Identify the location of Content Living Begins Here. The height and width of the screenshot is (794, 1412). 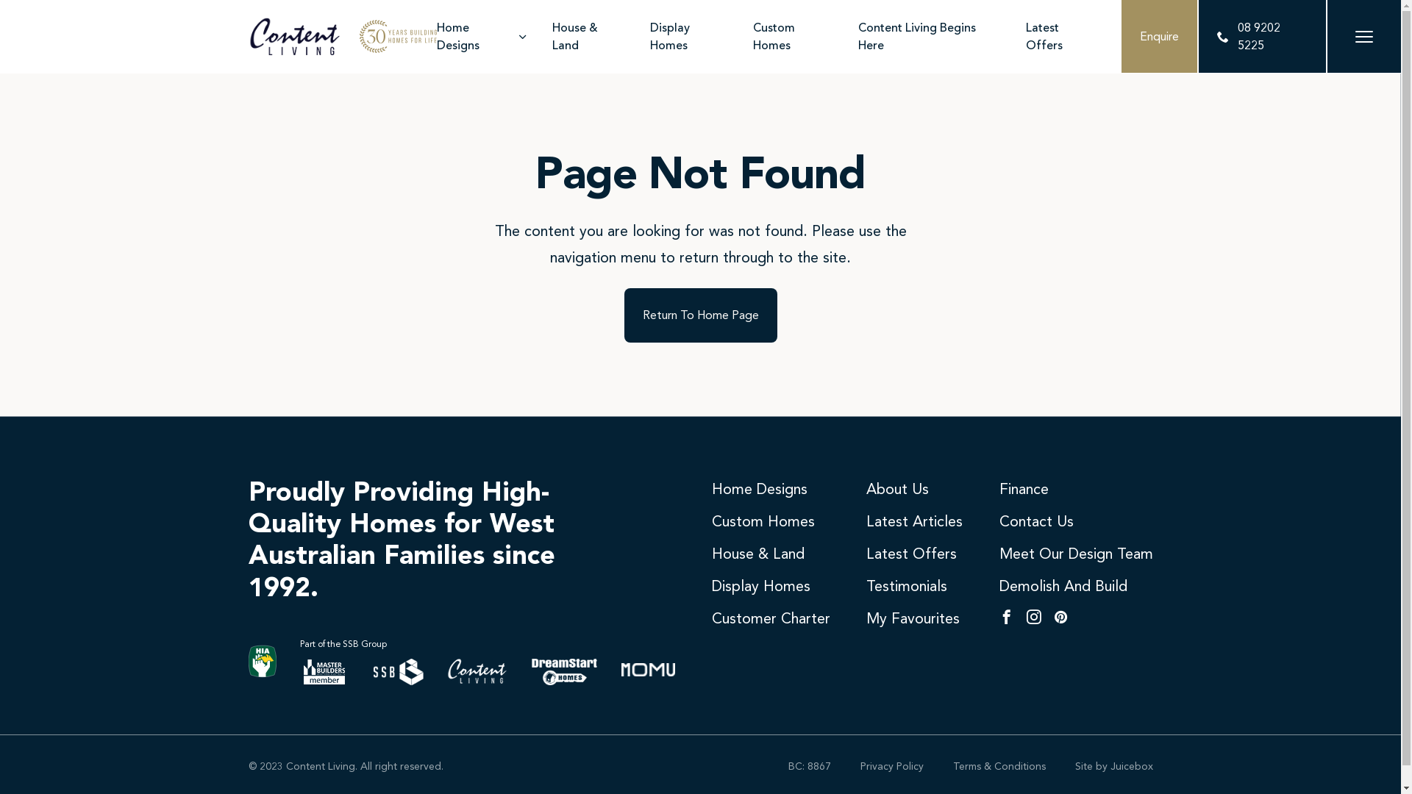
(931, 37).